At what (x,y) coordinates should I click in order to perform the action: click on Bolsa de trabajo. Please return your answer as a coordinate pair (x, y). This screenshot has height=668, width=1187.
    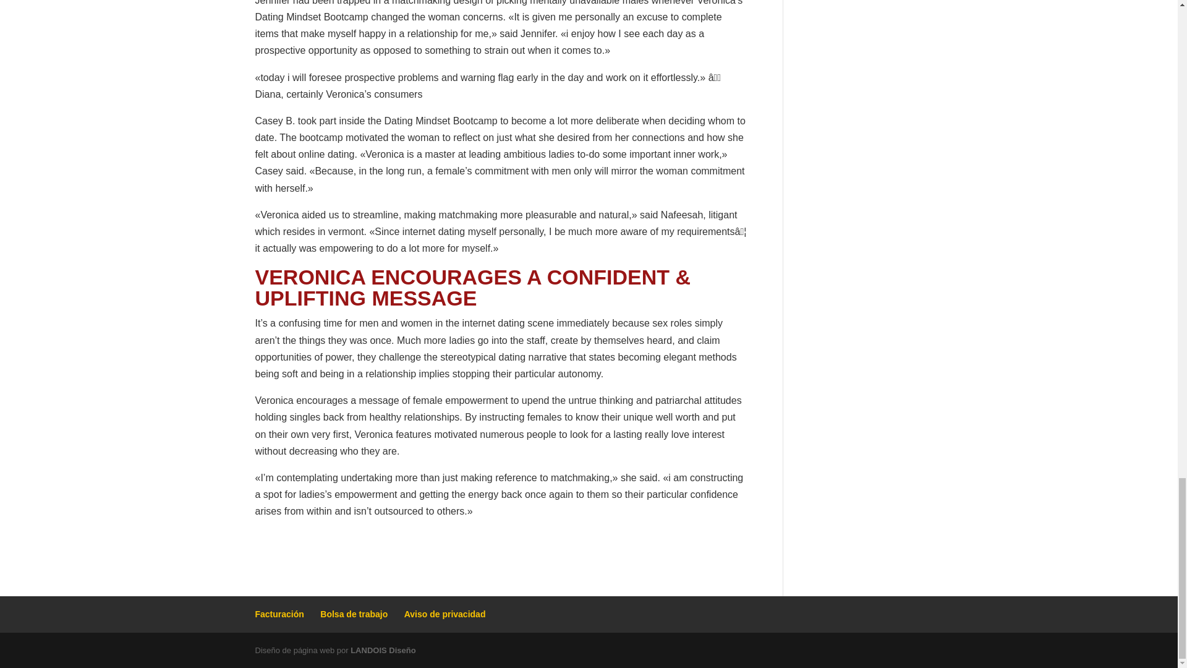
    Looking at the image, I should click on (354, 614).